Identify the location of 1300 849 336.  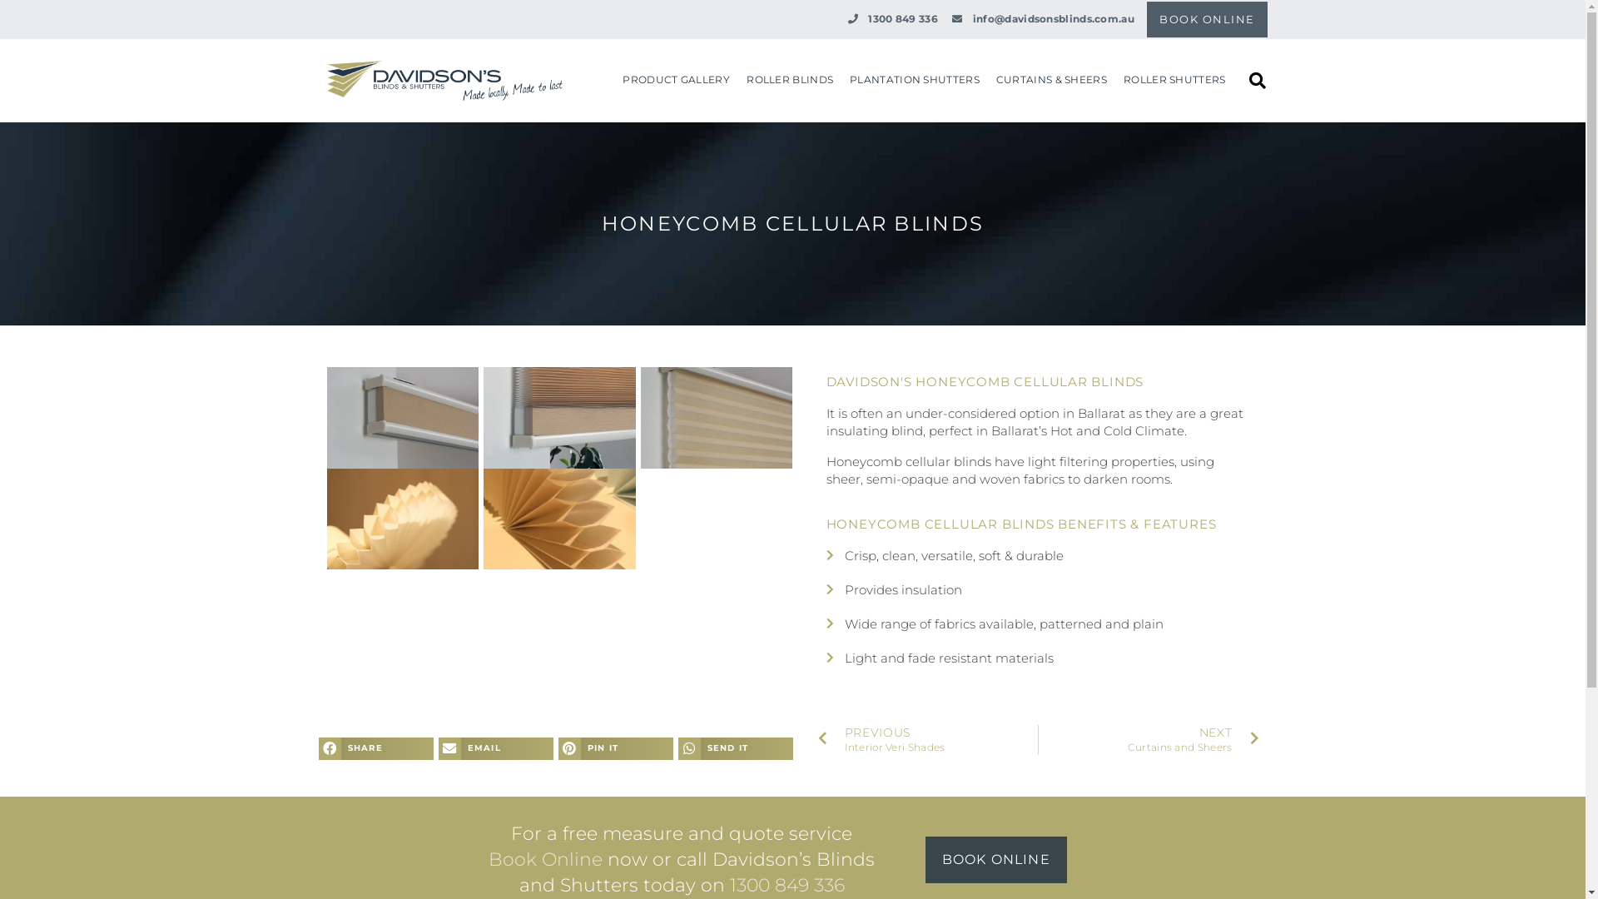
(787, 886).